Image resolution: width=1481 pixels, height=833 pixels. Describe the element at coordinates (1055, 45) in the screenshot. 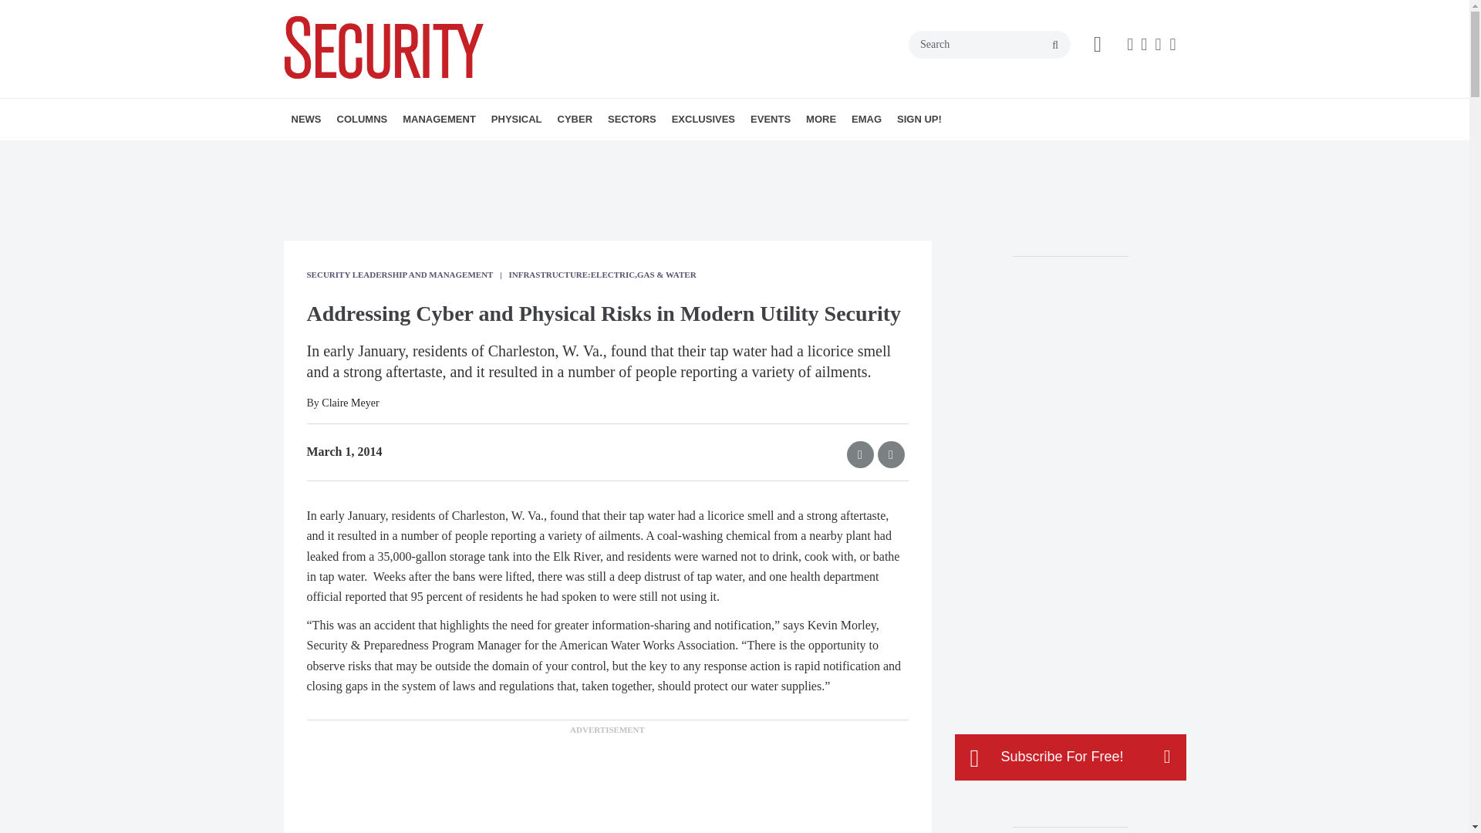

I see `search` at that location.